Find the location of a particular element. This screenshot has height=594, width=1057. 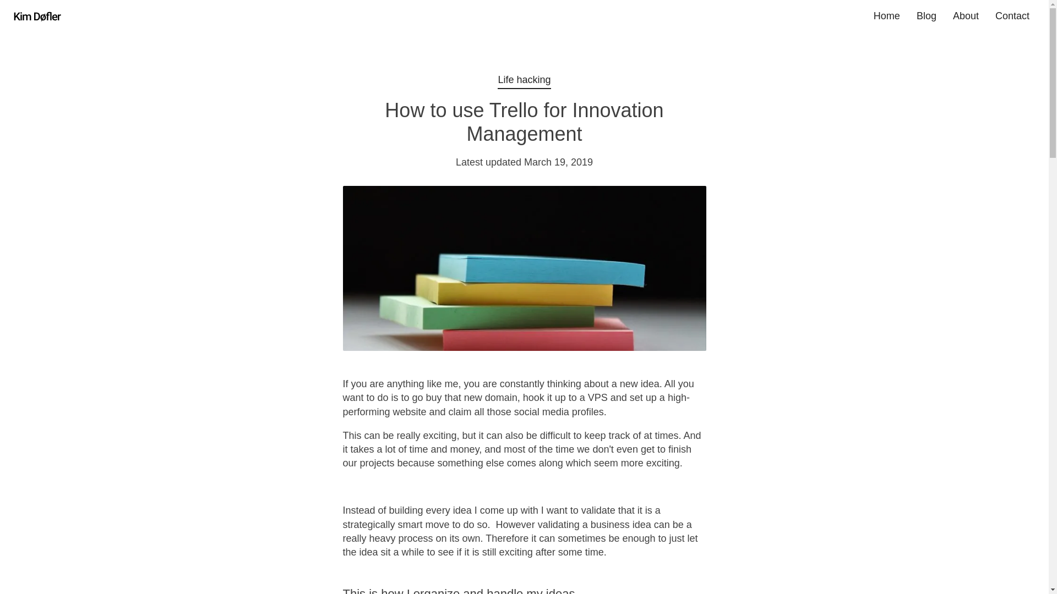

Life hacking is located at coordinates (524, 80).